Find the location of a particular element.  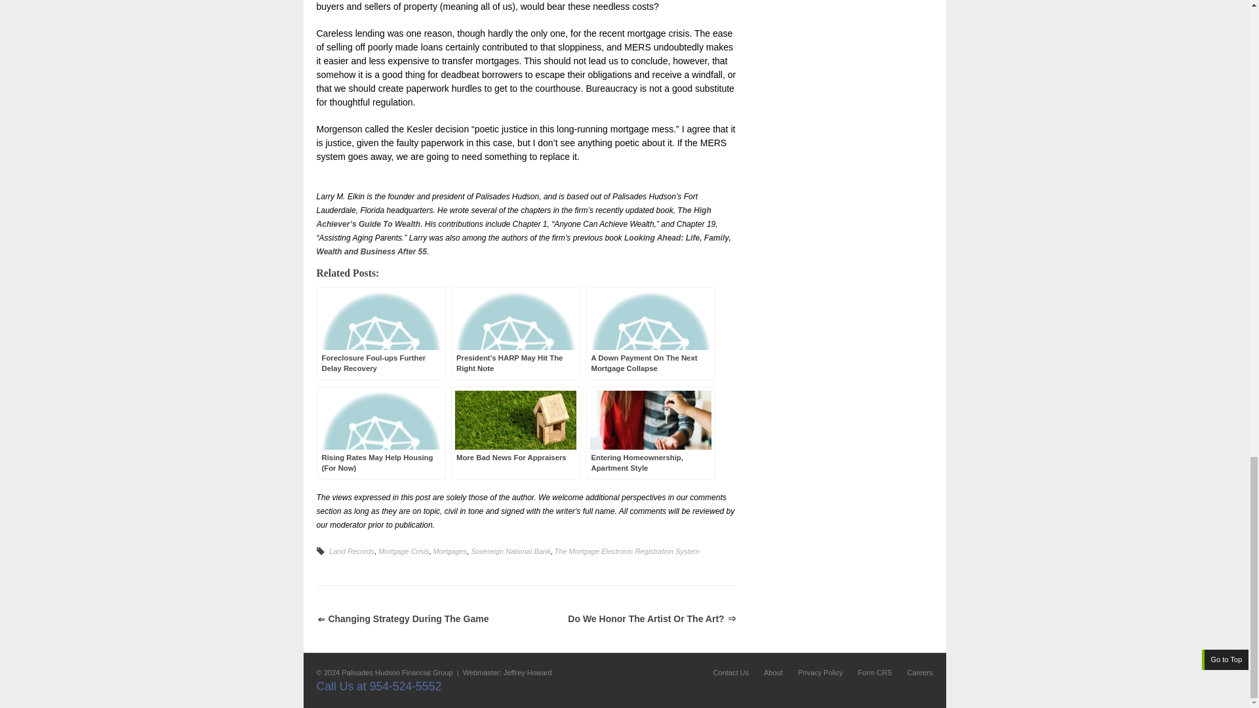

Entering Homeownership, Apartment Style is located at coordinates (650, 433).